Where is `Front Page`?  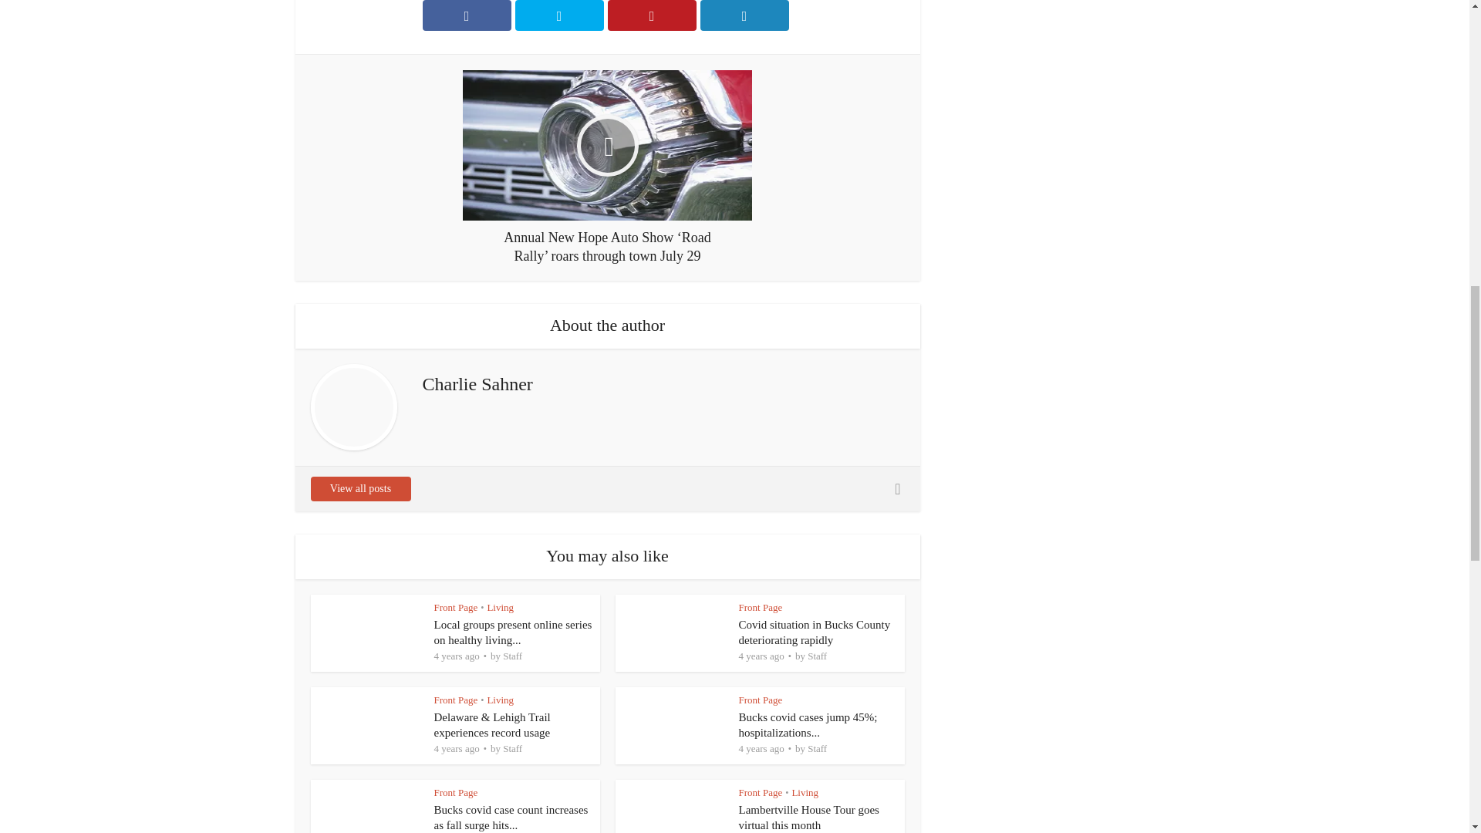 Front Page is located at coordinates (455, 699).